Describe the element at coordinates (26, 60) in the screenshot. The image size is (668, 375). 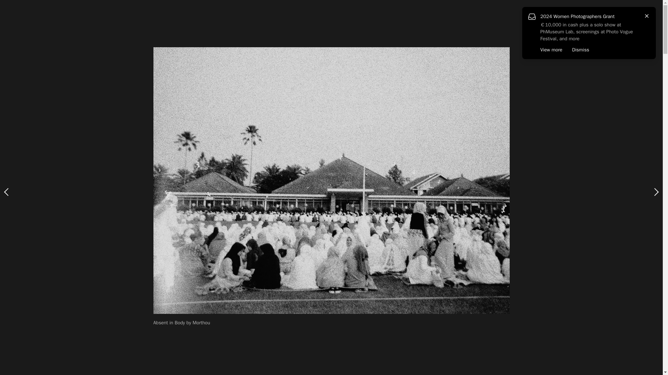
I see `Education` at that location.